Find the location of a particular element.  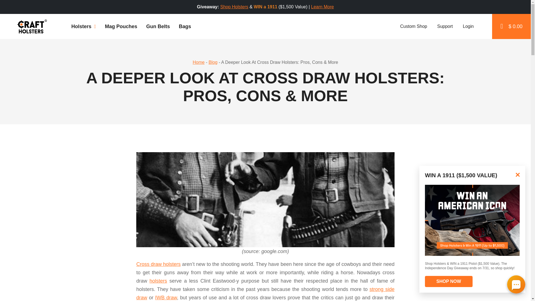

Cross draw holsters is located at coordinates (158, 264).